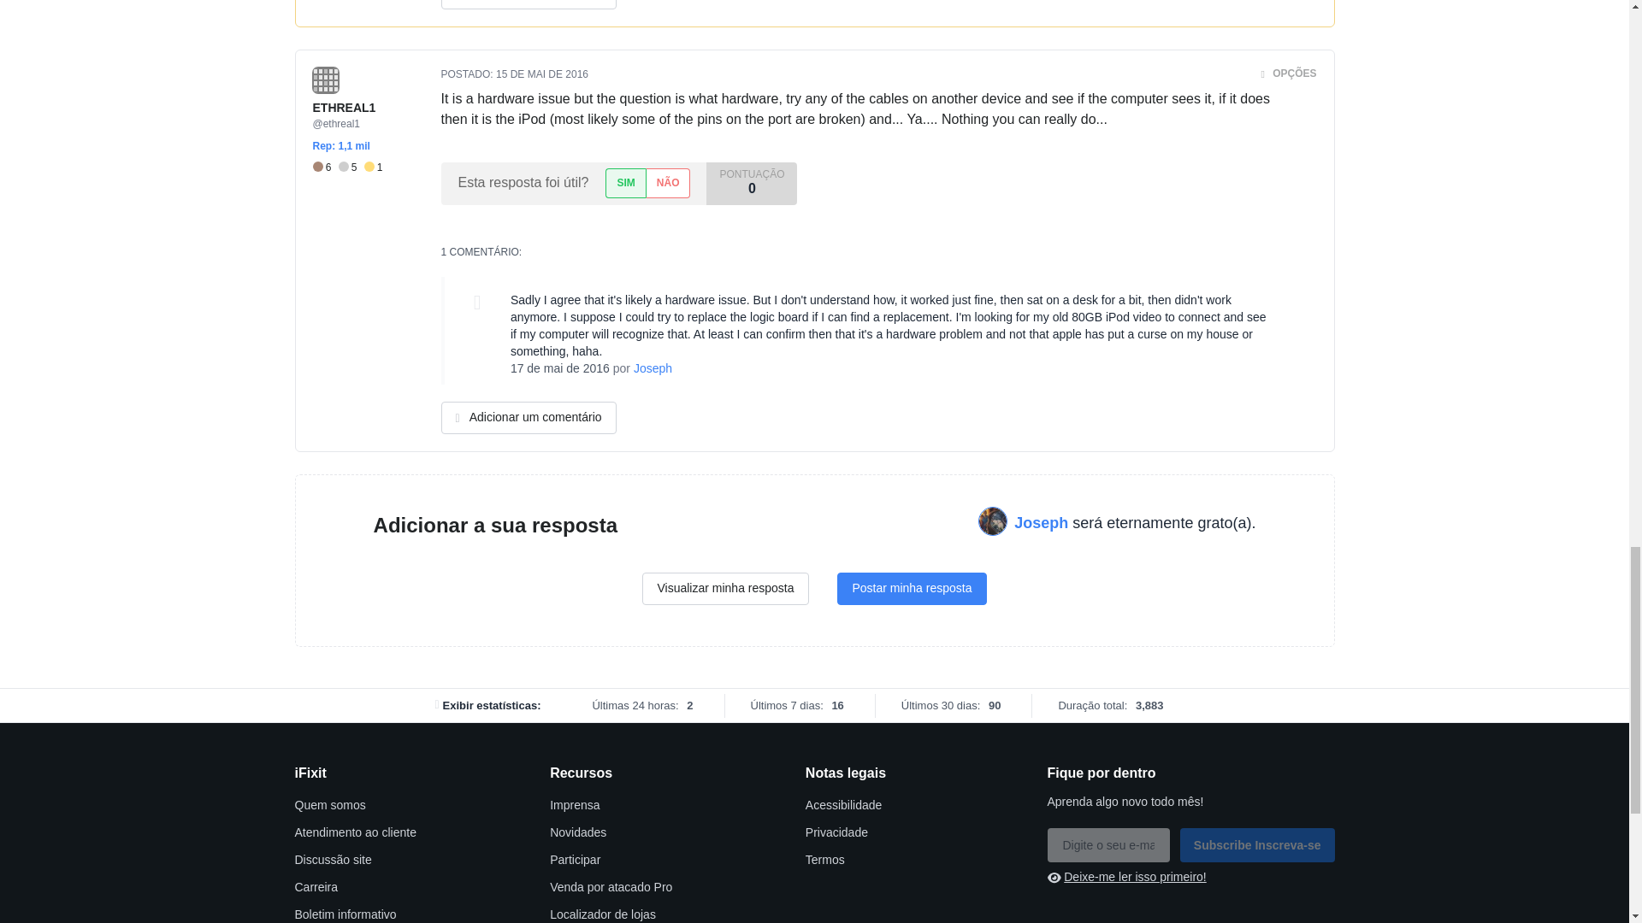 The image size is (1642, 923). Describe the element at coordinates (325, 168) in the screenshot. I see `6 emblemas de Bronze` at that location.